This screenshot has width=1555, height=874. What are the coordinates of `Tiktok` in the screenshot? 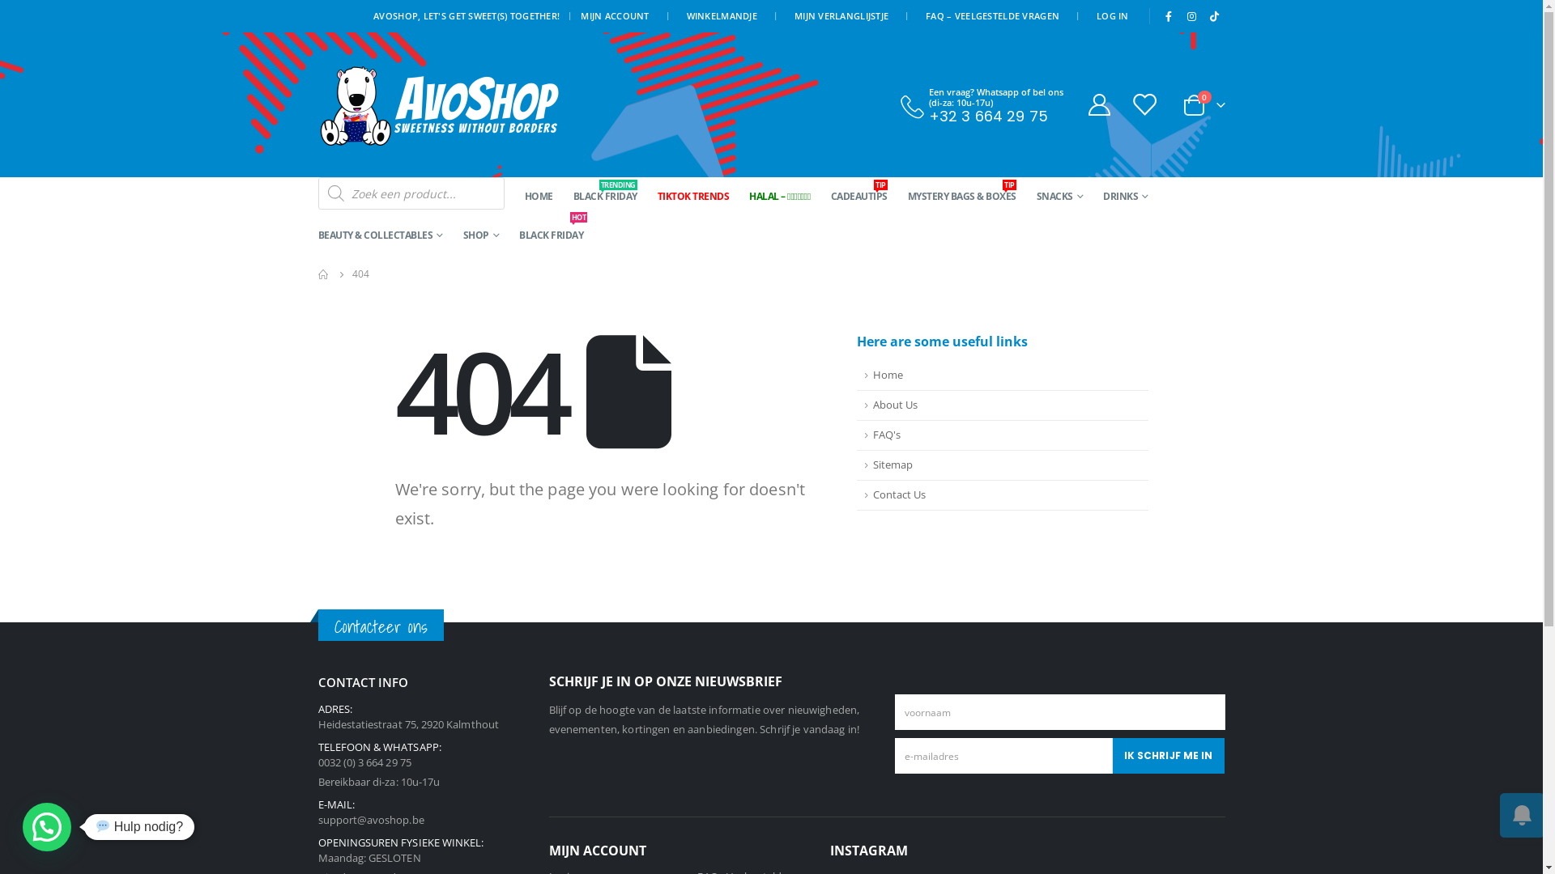 It's located at (1215, 16).